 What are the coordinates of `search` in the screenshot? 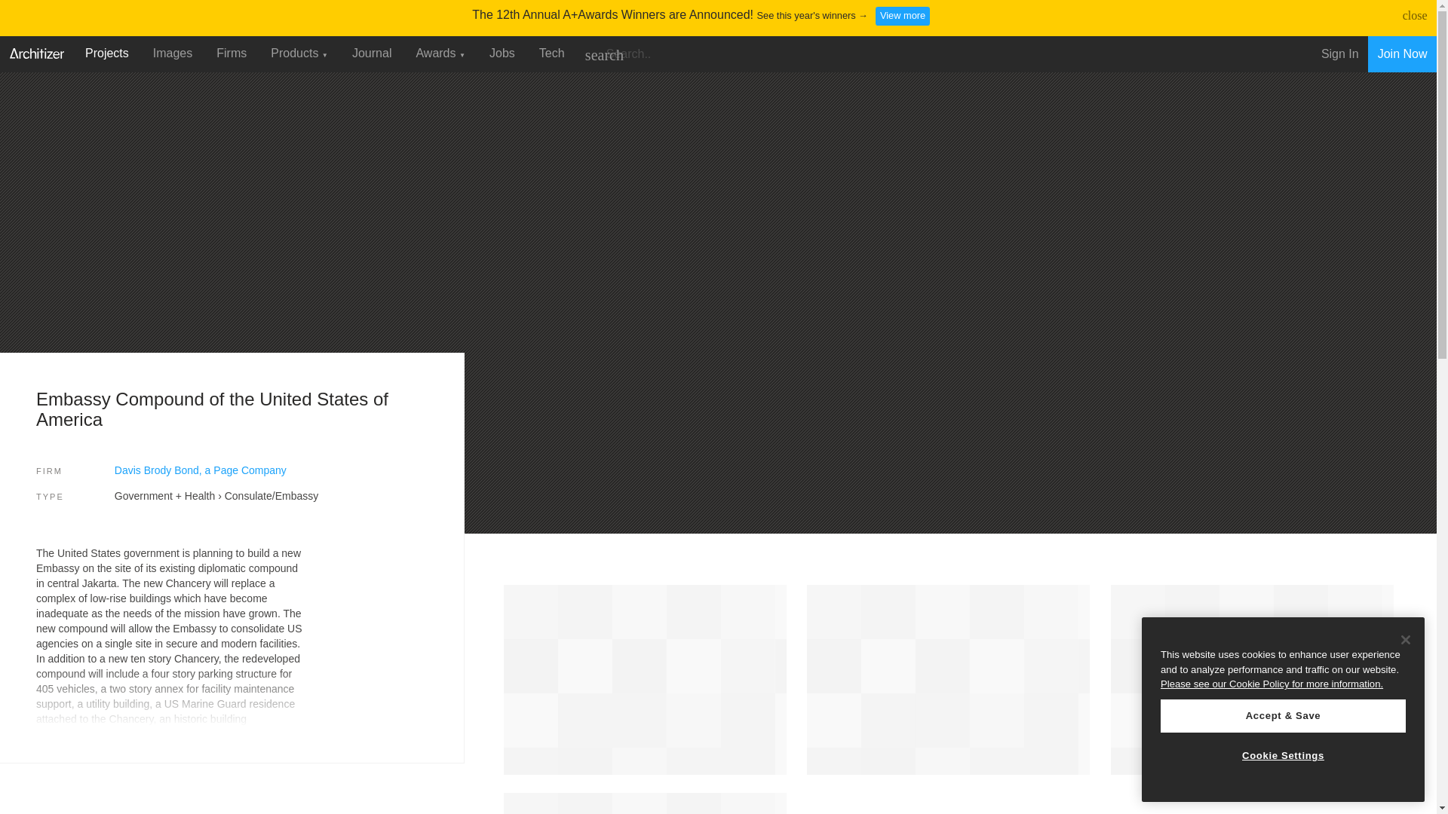 It's located at (603, 54).